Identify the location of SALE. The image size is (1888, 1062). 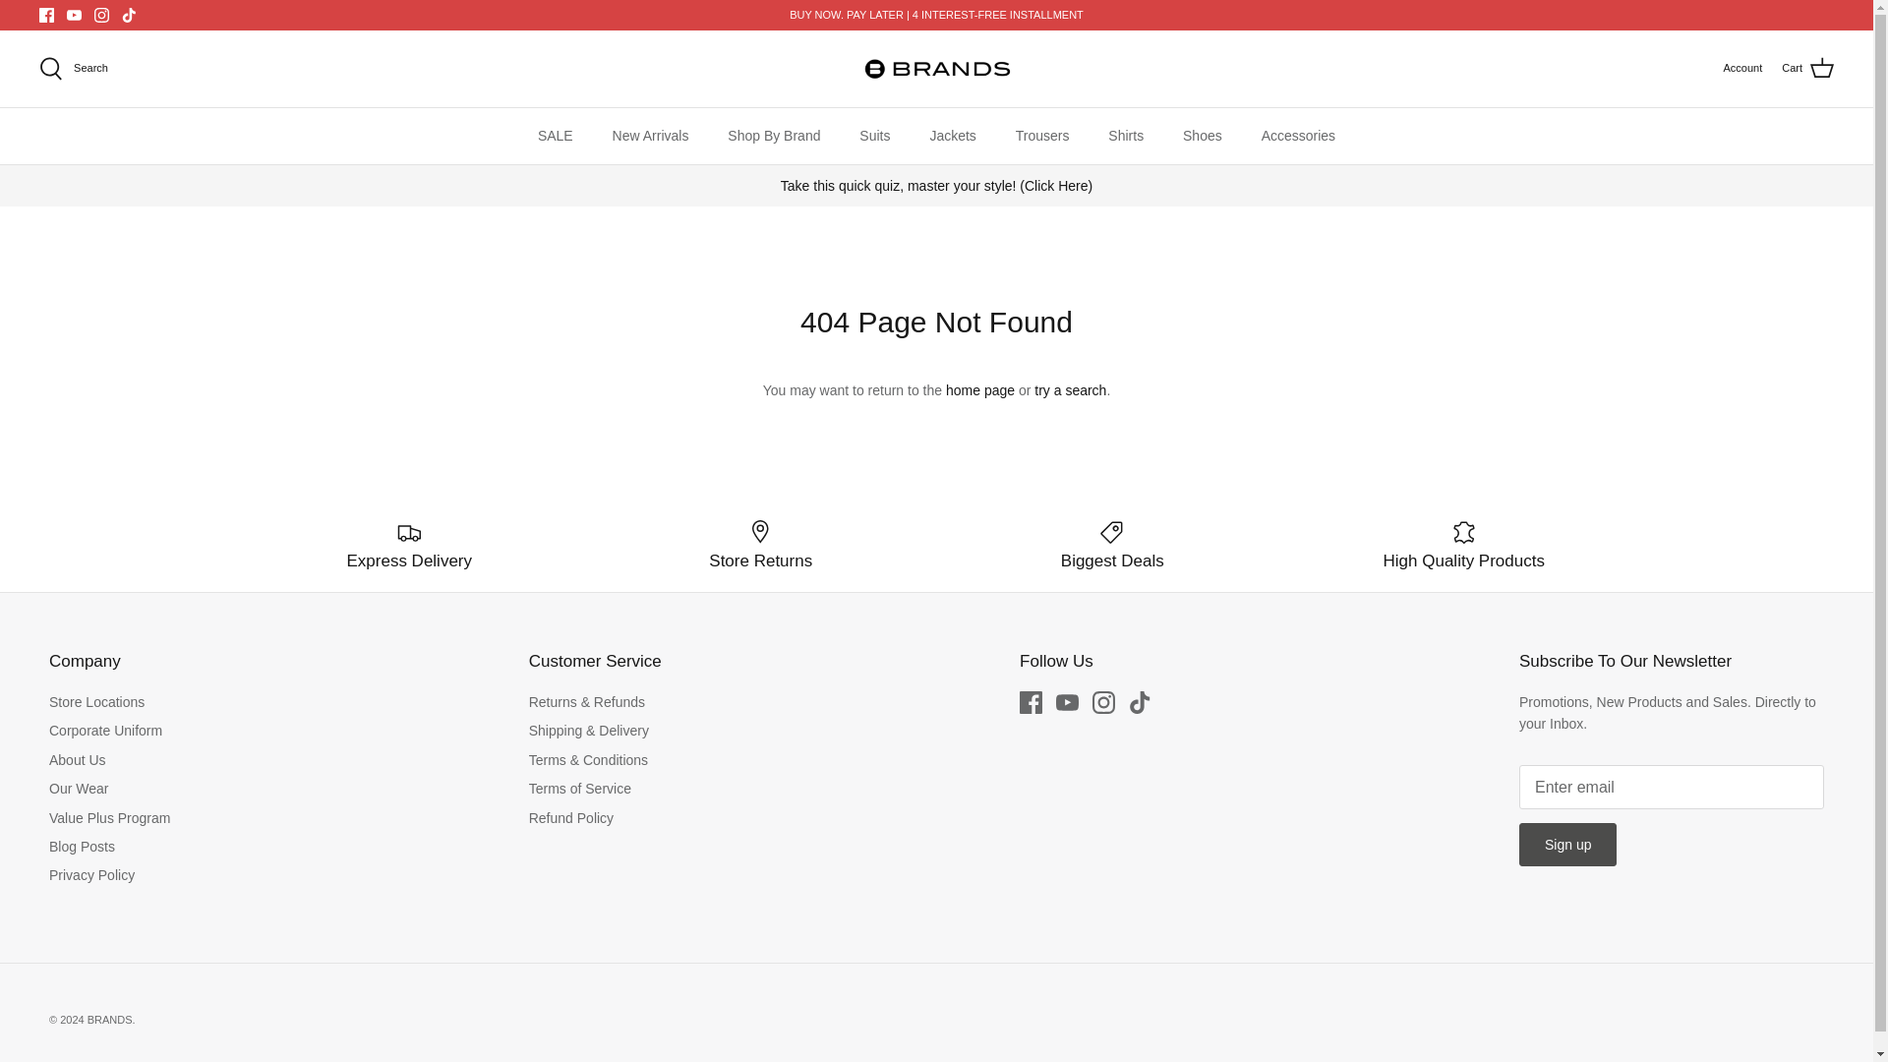
(555, 136).